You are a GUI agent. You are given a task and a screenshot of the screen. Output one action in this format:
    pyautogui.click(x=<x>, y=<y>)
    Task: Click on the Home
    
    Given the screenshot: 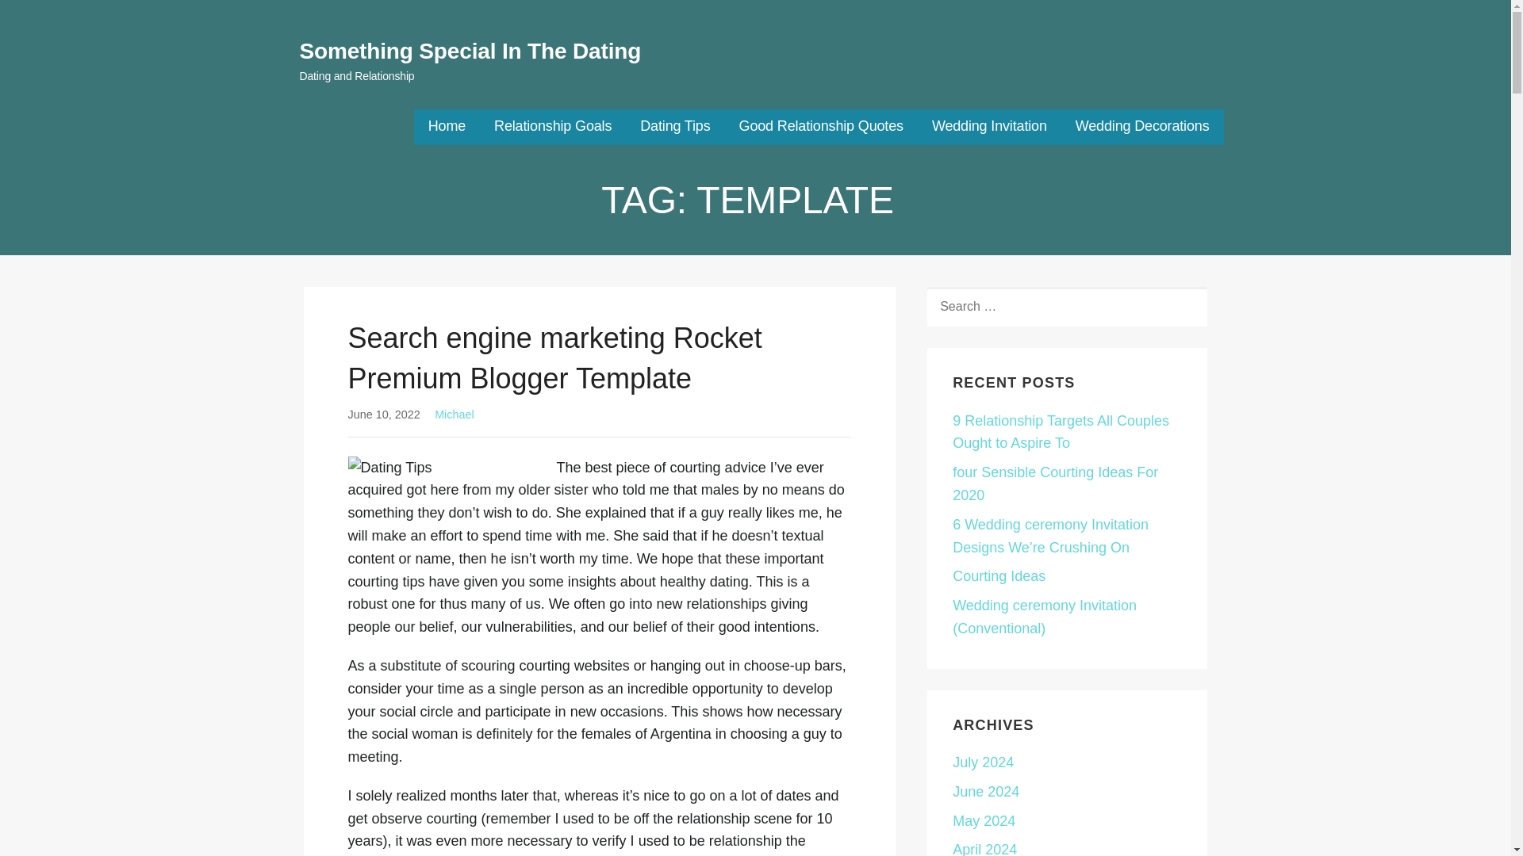 What is the action you would take?
    pyautogui.click(x=447, y=127)
    